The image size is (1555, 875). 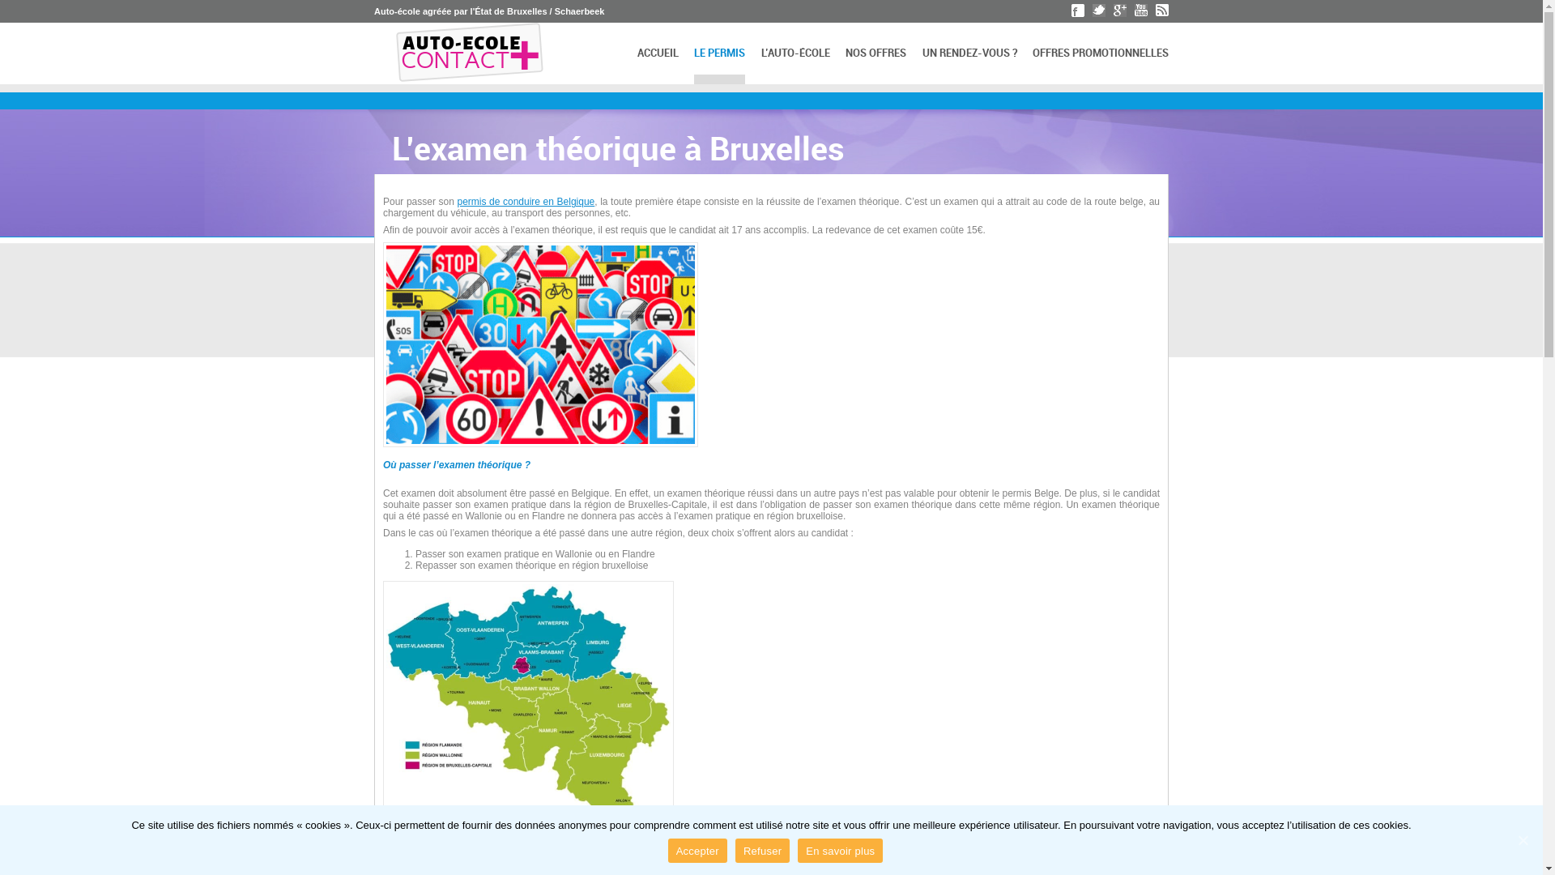 I want to click on Refuser, so click(x=763, y=851).